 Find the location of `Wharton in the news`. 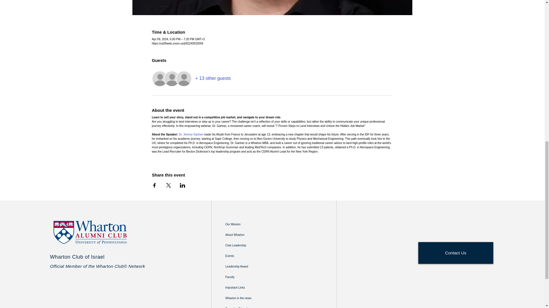

Wharton in the news is located at coordinates (252, 298).